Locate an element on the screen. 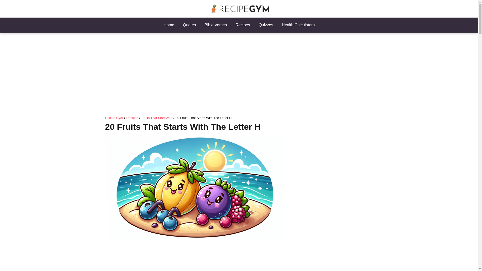  Quizzes is located at coordinates (266, 25).